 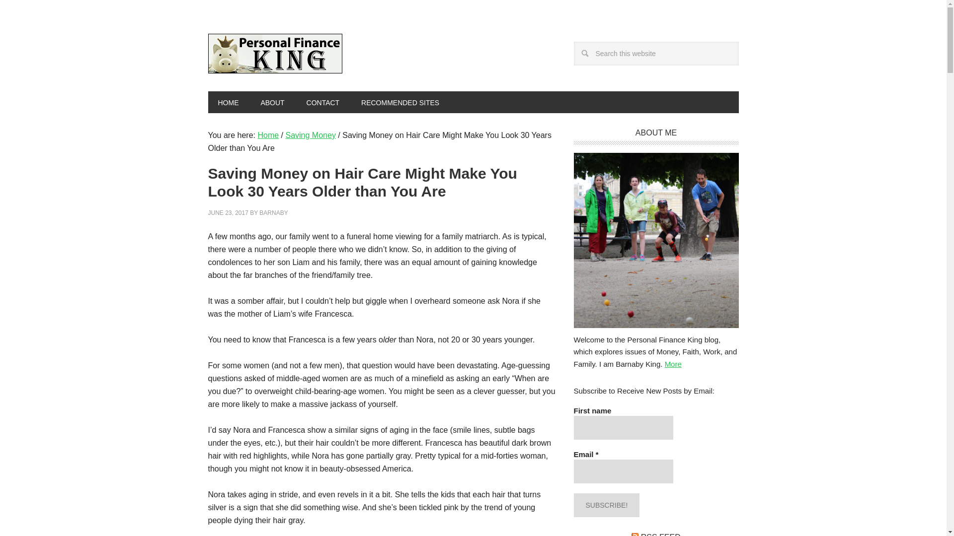 What do you see at coordinates (400, 102) in the screenshot?
I see `RECOMMENDED SITES` at bounding box center [400, 102].